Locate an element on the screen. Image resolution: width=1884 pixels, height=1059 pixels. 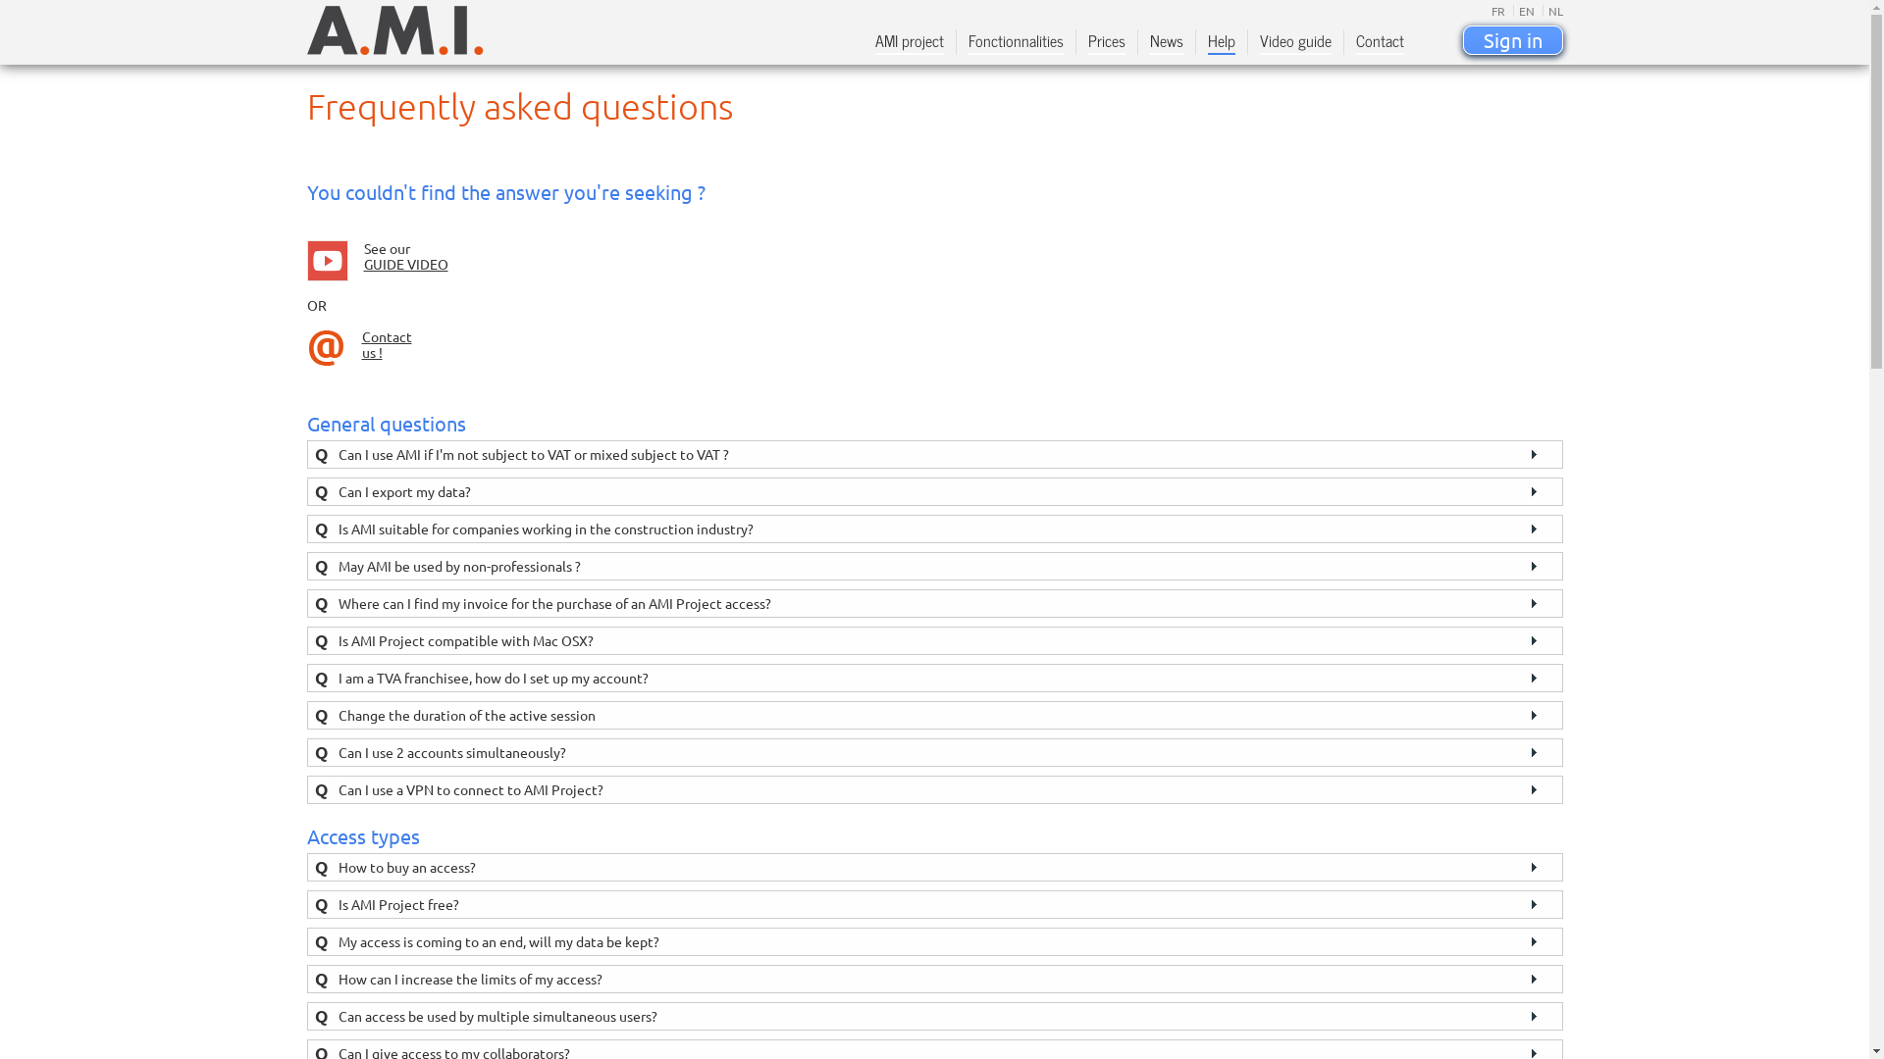
Contact
us ! is located at coordinates (387, 344).